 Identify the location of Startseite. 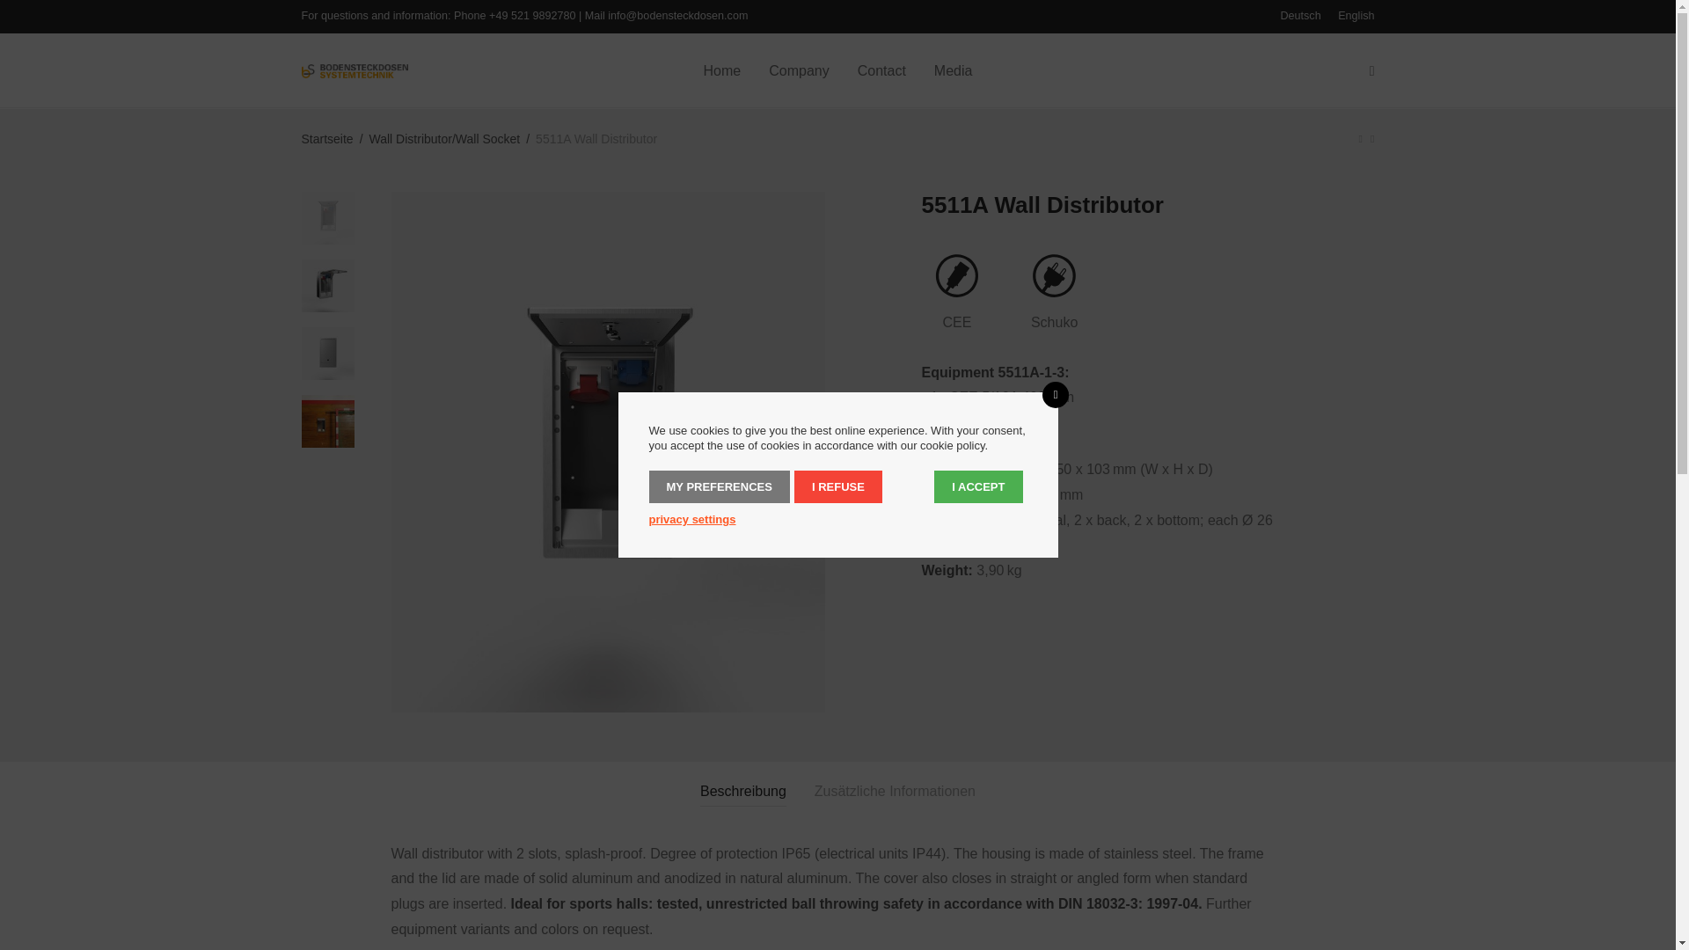
(326, 138).